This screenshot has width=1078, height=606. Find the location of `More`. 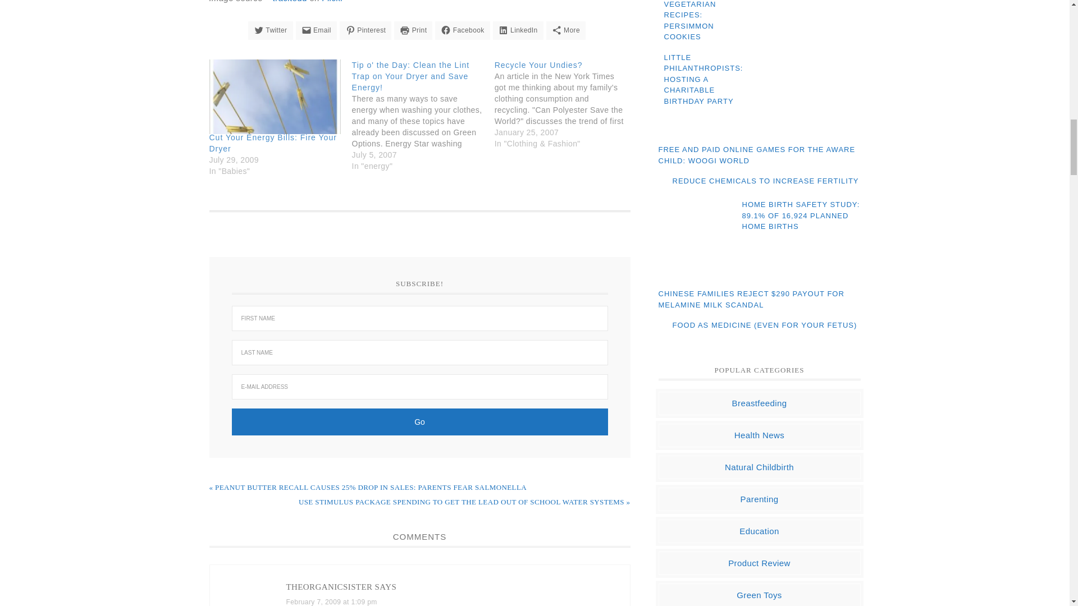

More is located at coordinates (566, 30).